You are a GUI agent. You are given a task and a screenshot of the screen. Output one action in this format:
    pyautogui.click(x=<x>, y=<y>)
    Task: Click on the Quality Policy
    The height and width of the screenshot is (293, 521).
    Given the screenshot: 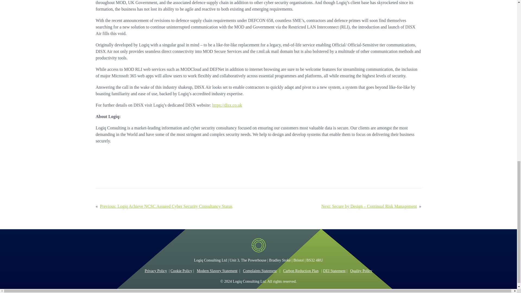 What is the action you would take?
    pyautogui.click(x=361, y=271)
    